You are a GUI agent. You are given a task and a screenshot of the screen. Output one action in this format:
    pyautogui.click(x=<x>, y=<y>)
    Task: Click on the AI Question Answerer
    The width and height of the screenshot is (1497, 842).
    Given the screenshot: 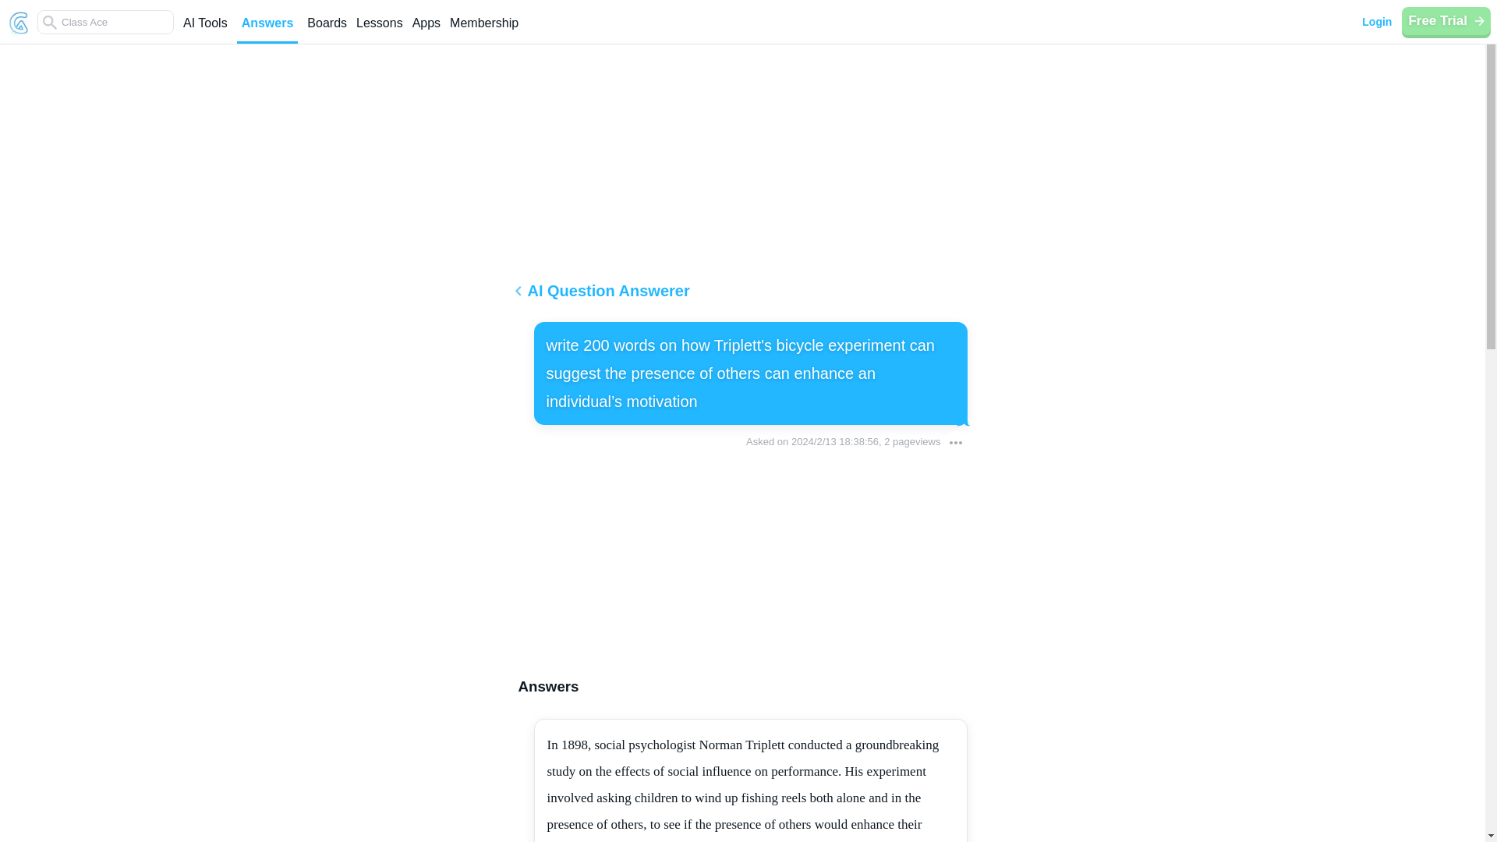 What is the action you would take?
    pyautogui.click(x=742, y=296)
    